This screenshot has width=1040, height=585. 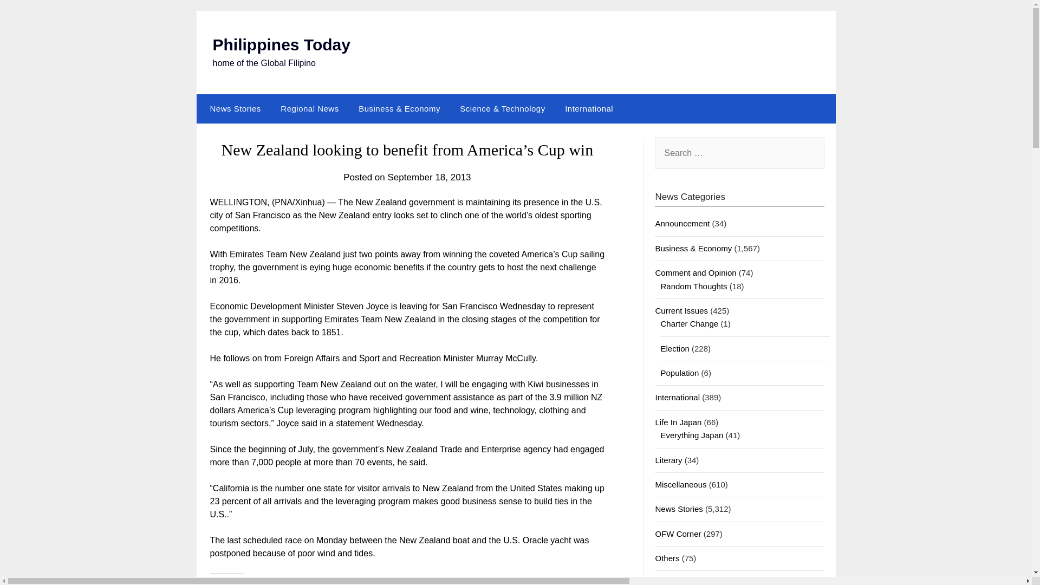 What do you see at coordinates (680, 484) in the screenshot?
I see `Miscellaneous` at bounding box center [680, 484].